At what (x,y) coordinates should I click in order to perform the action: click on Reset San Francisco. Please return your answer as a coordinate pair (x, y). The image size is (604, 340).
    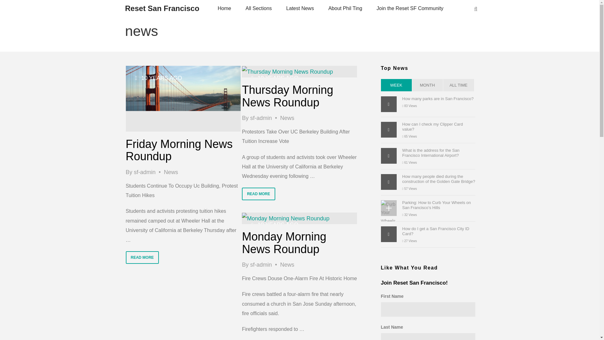
    Looking at the image, I should click on (162, 8).